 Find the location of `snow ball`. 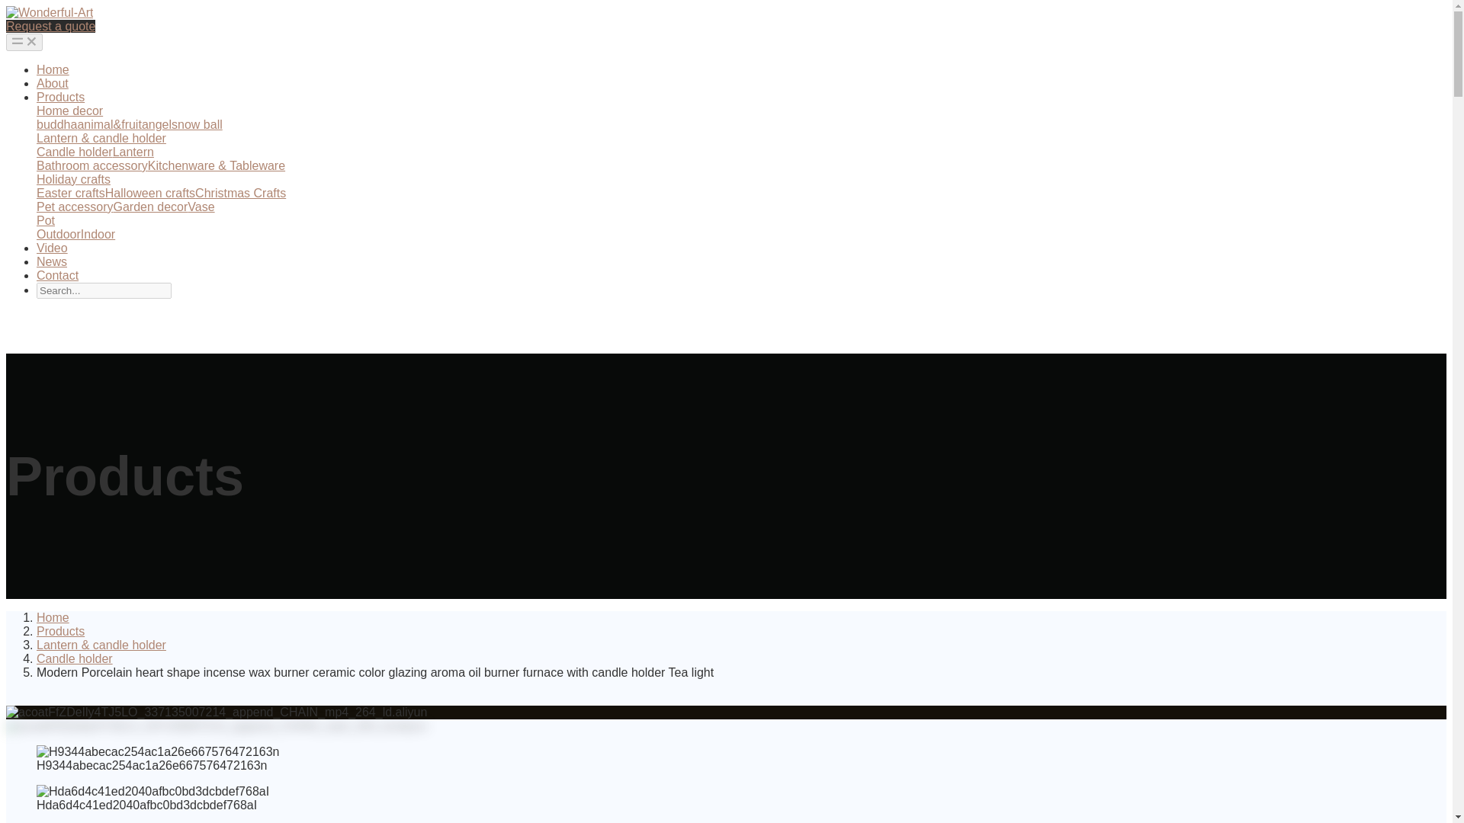

snow ball is located at coordinates (197, 124).